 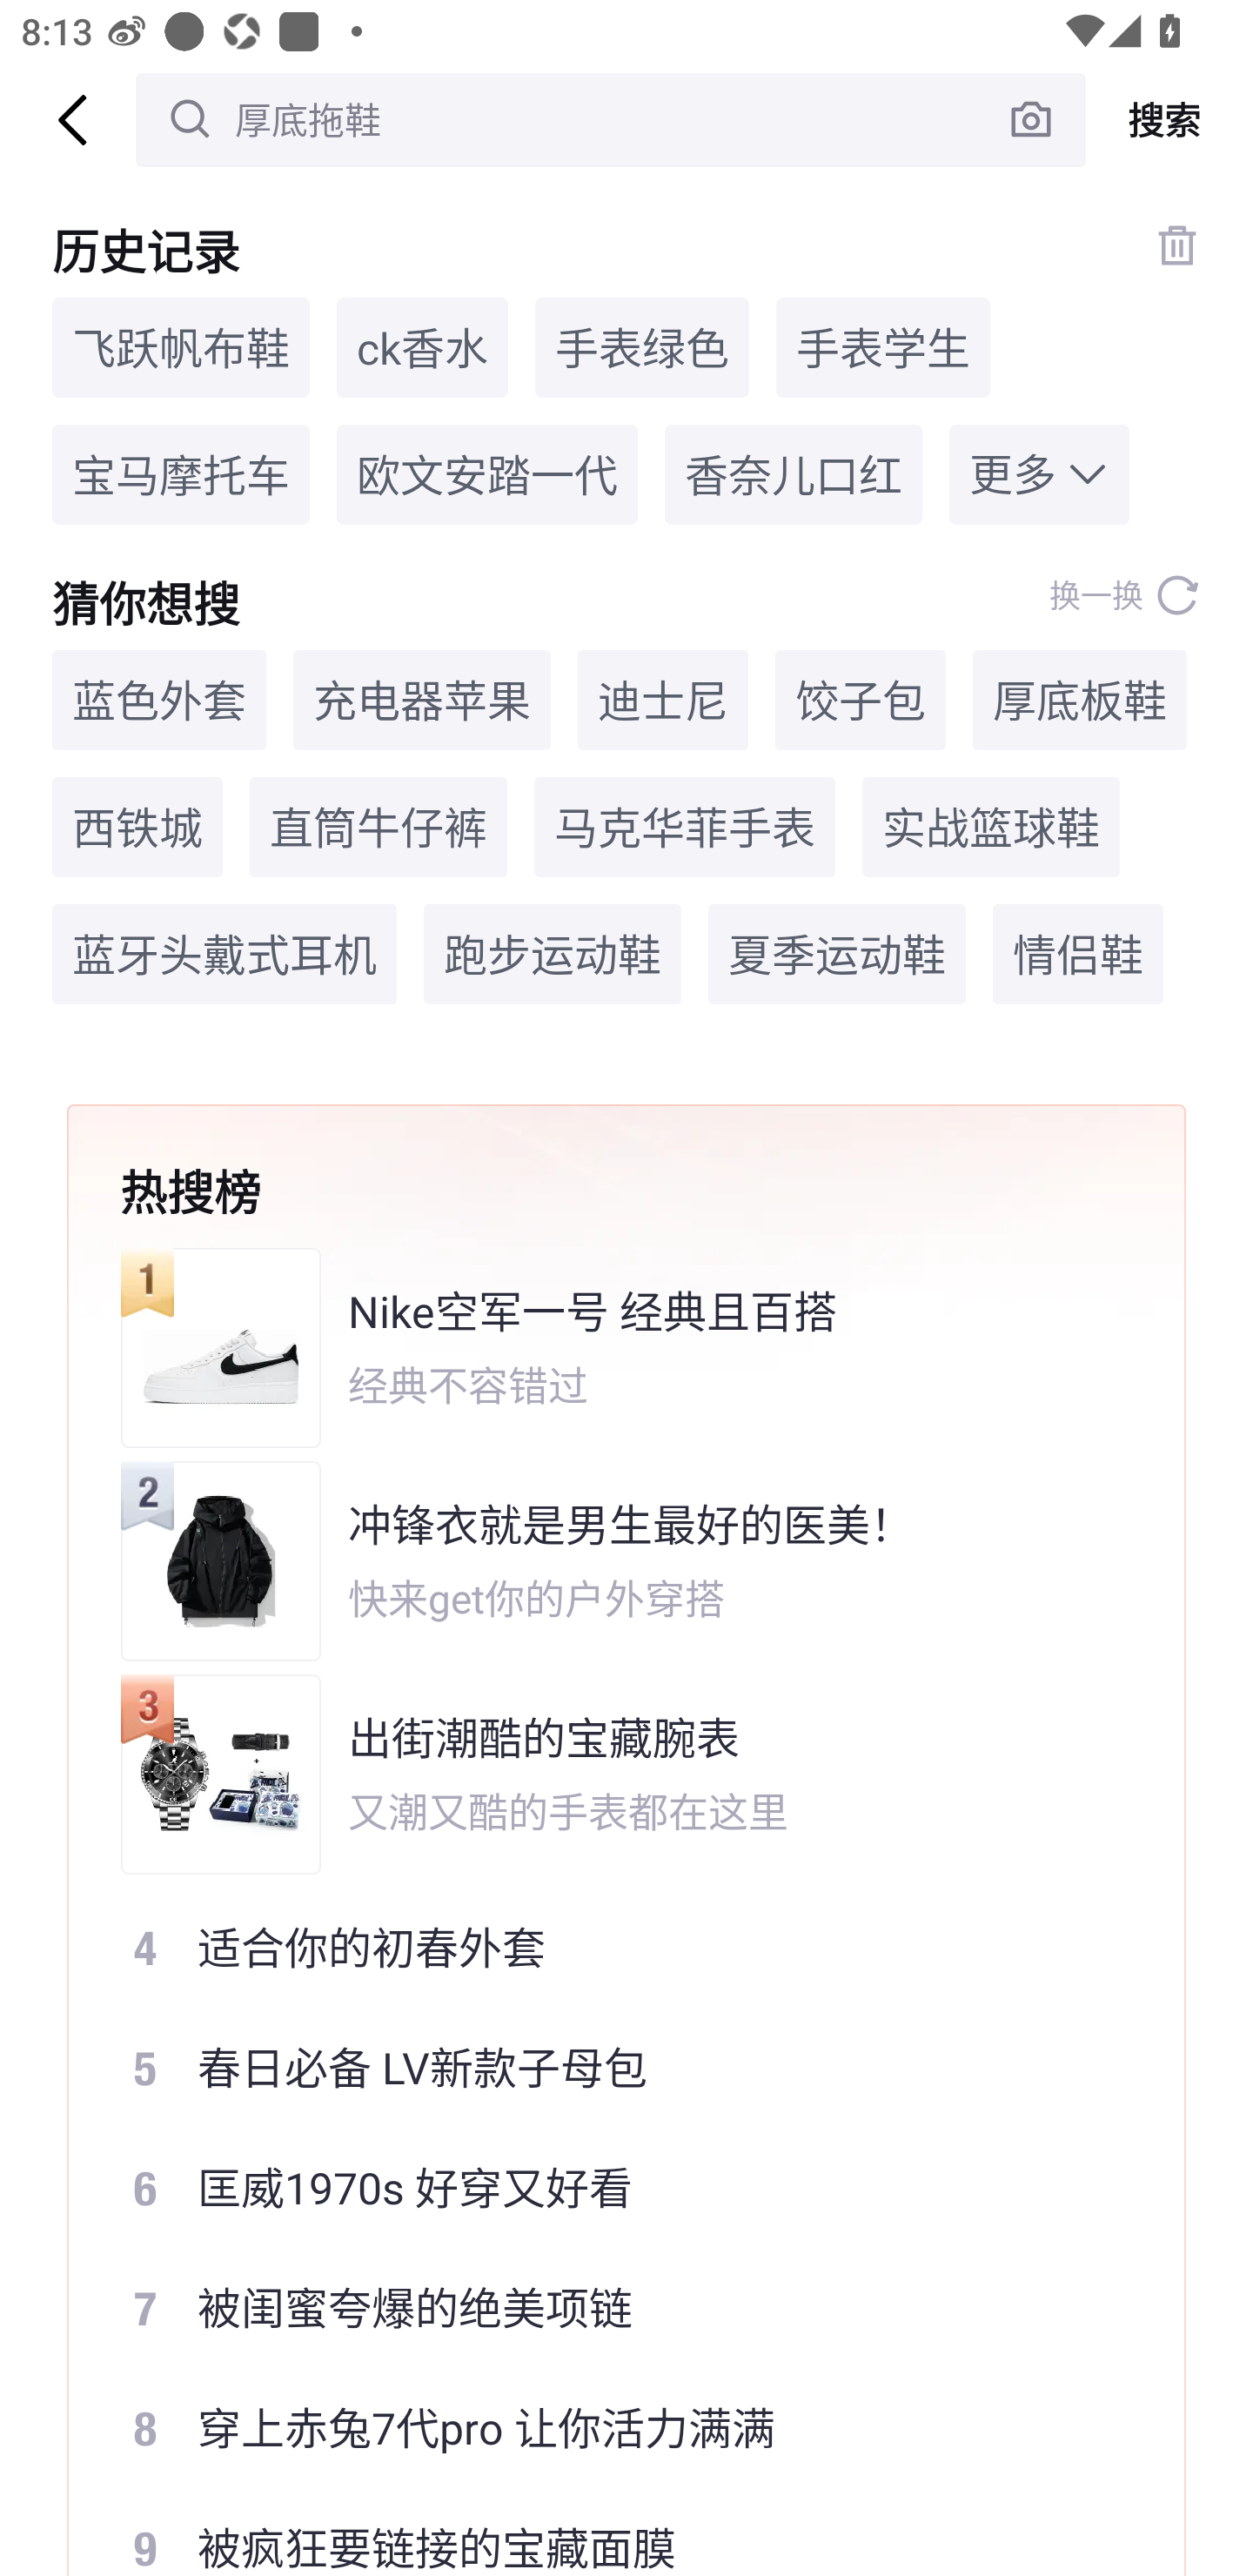 I want to click on 4 适合你的初春外套, so click(x=606, y=1947).